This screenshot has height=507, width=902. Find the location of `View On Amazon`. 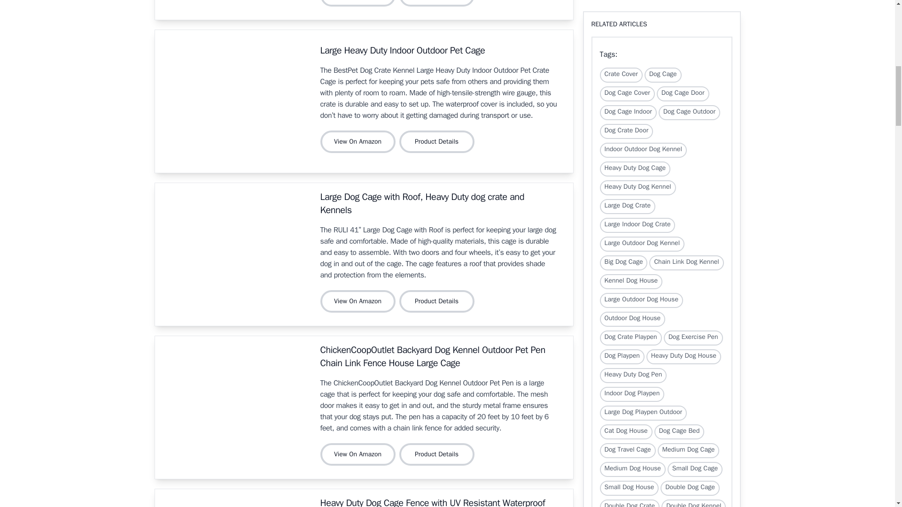

View On Amazon is located at coordinates (360, 3).